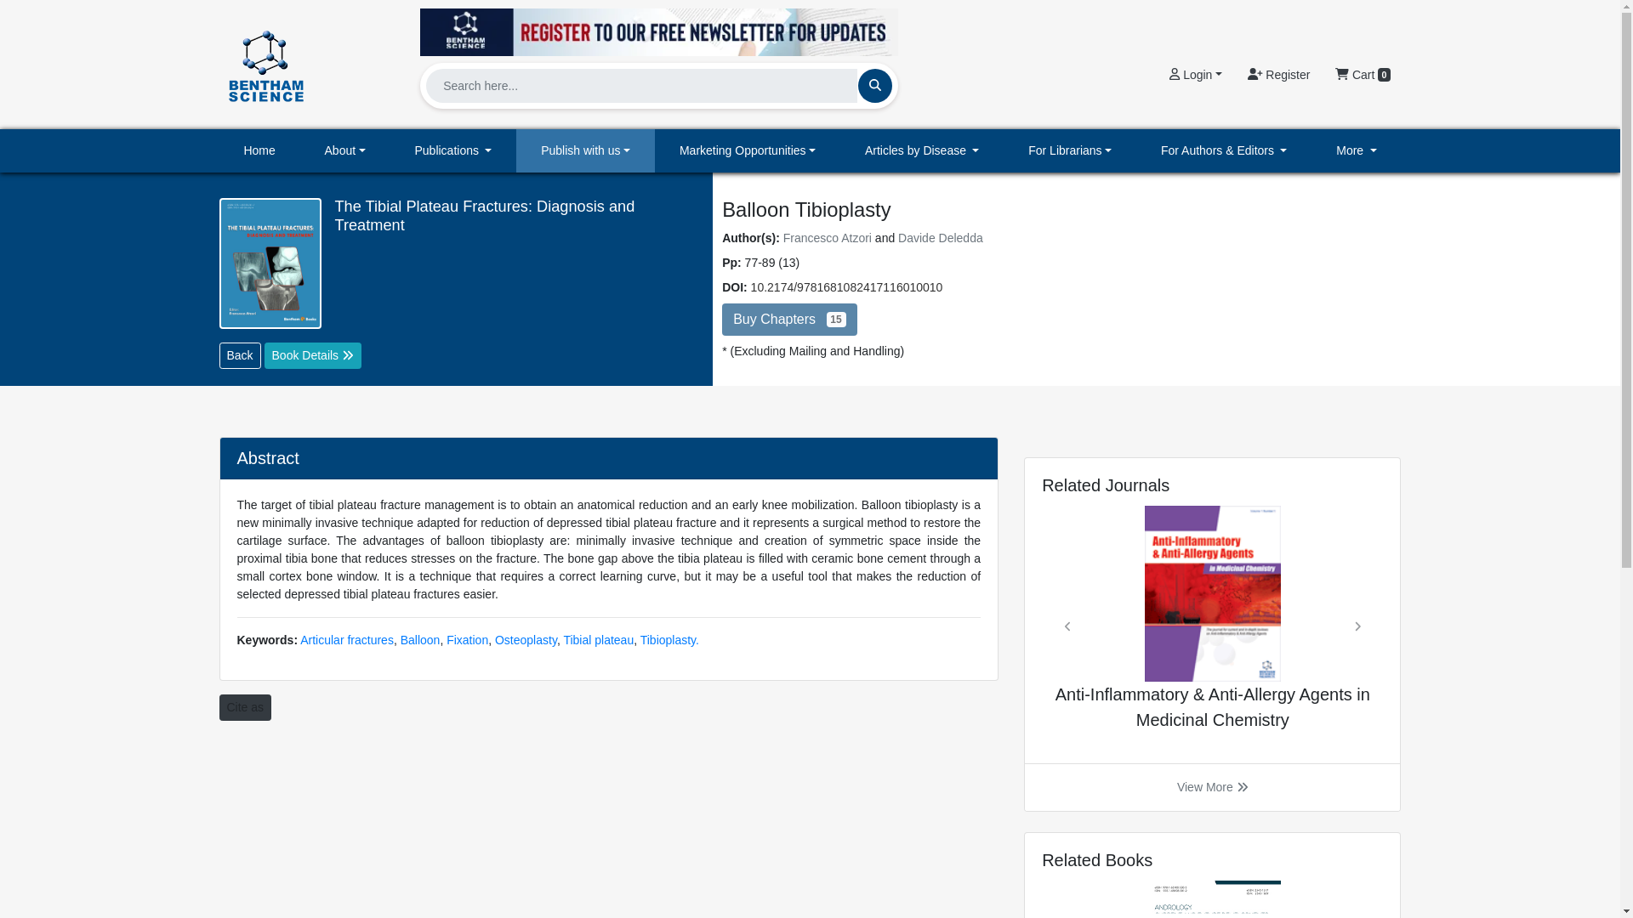 The width and height of the screenshot is (1633, 918). Describe the element at coordinates (453, 151) in the screenshot. I see `Publications` at that location.